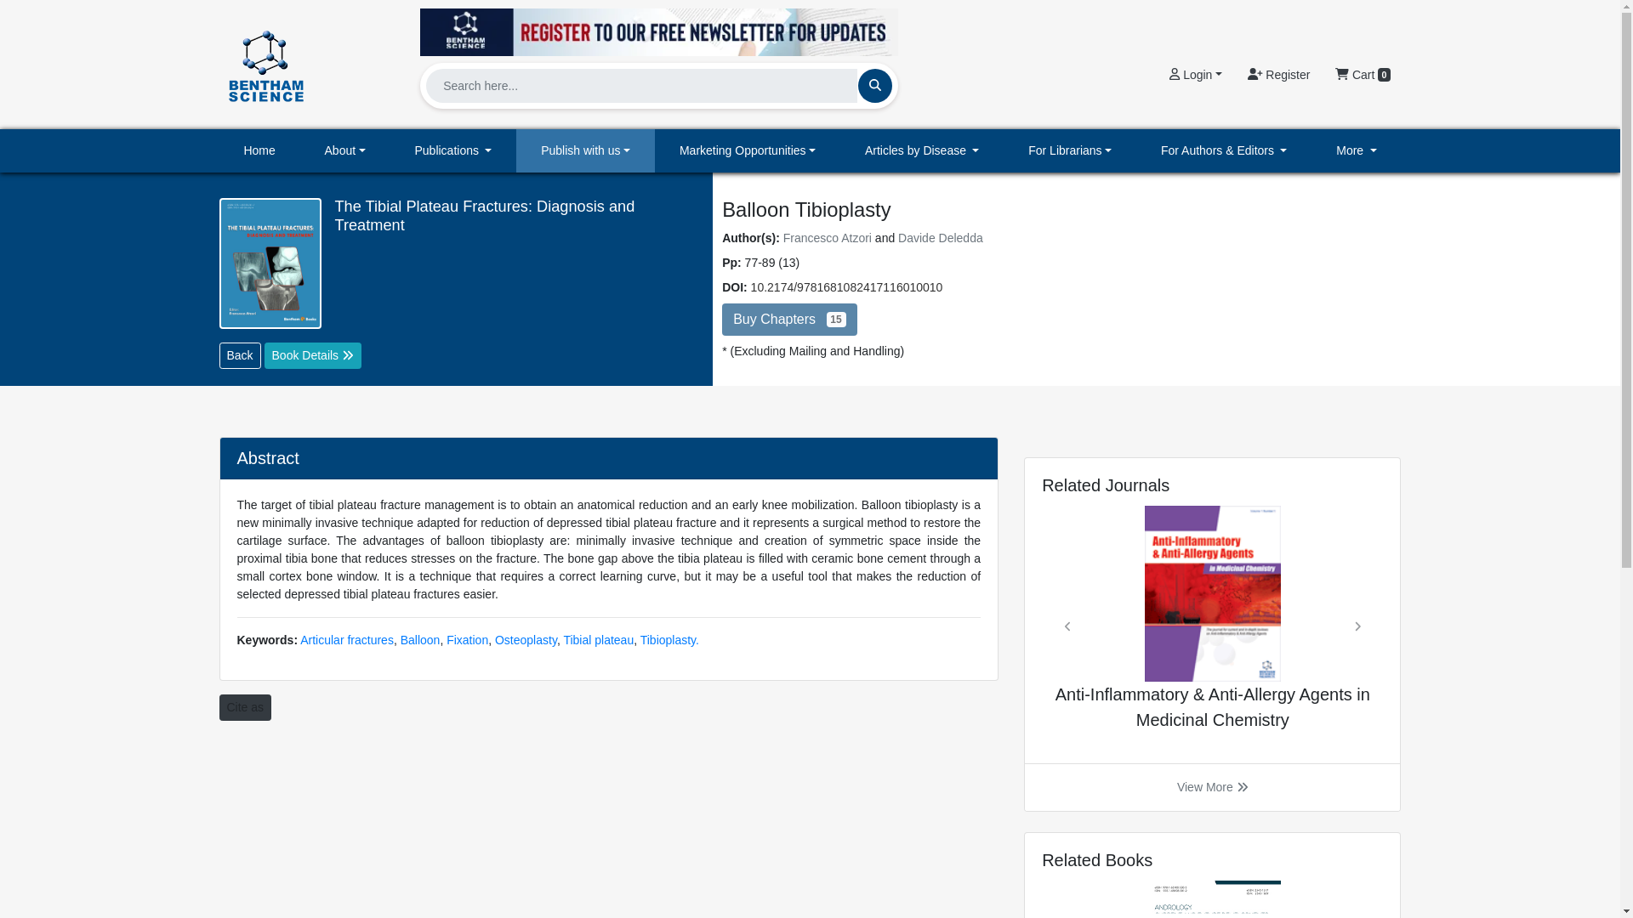 The width and height of the screenshot is (1633, 918). Describe the element at coordinates (453, 151) in the screenshot. I see `Publications` at that location.